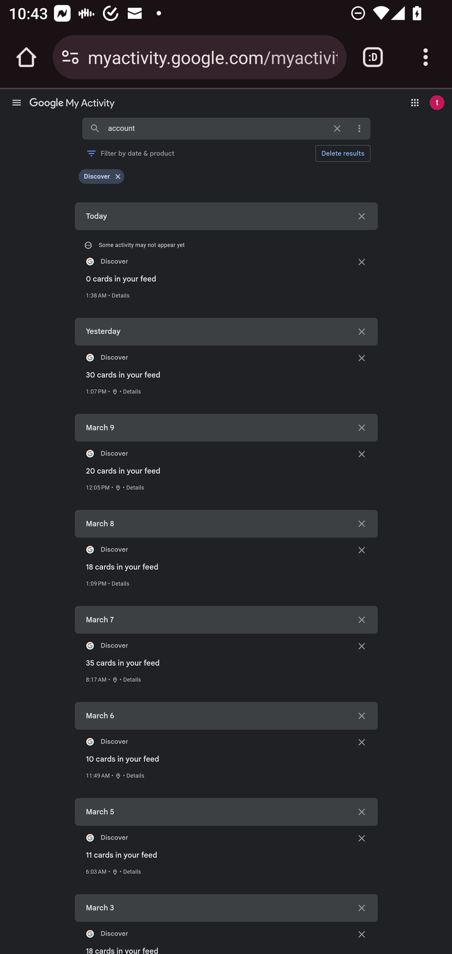 The image size is (452, 954). I want to click on Delete activity item 35 cards in your feed, so click(361, 646).